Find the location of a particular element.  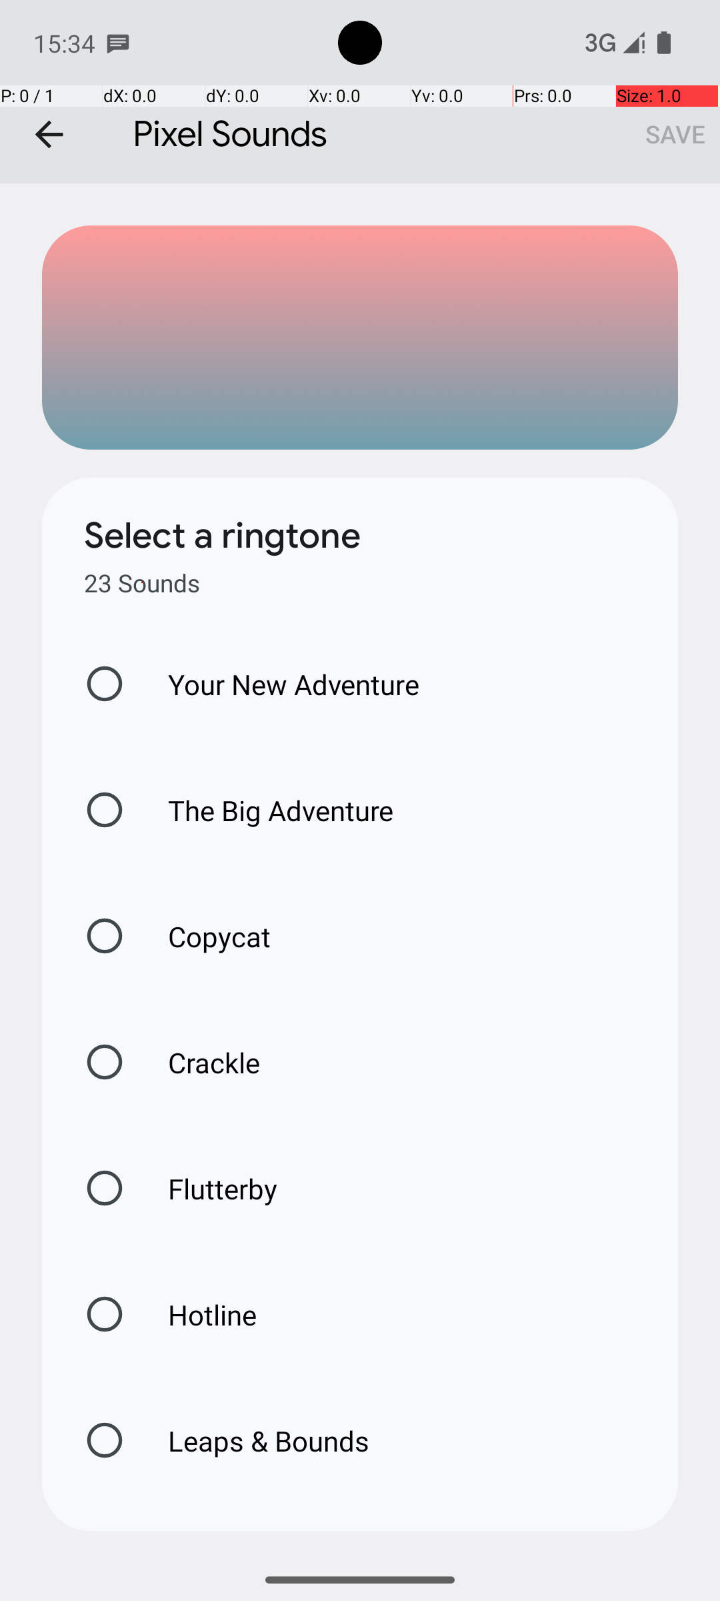

Select a ringtone is located at coordinates (223, 536).